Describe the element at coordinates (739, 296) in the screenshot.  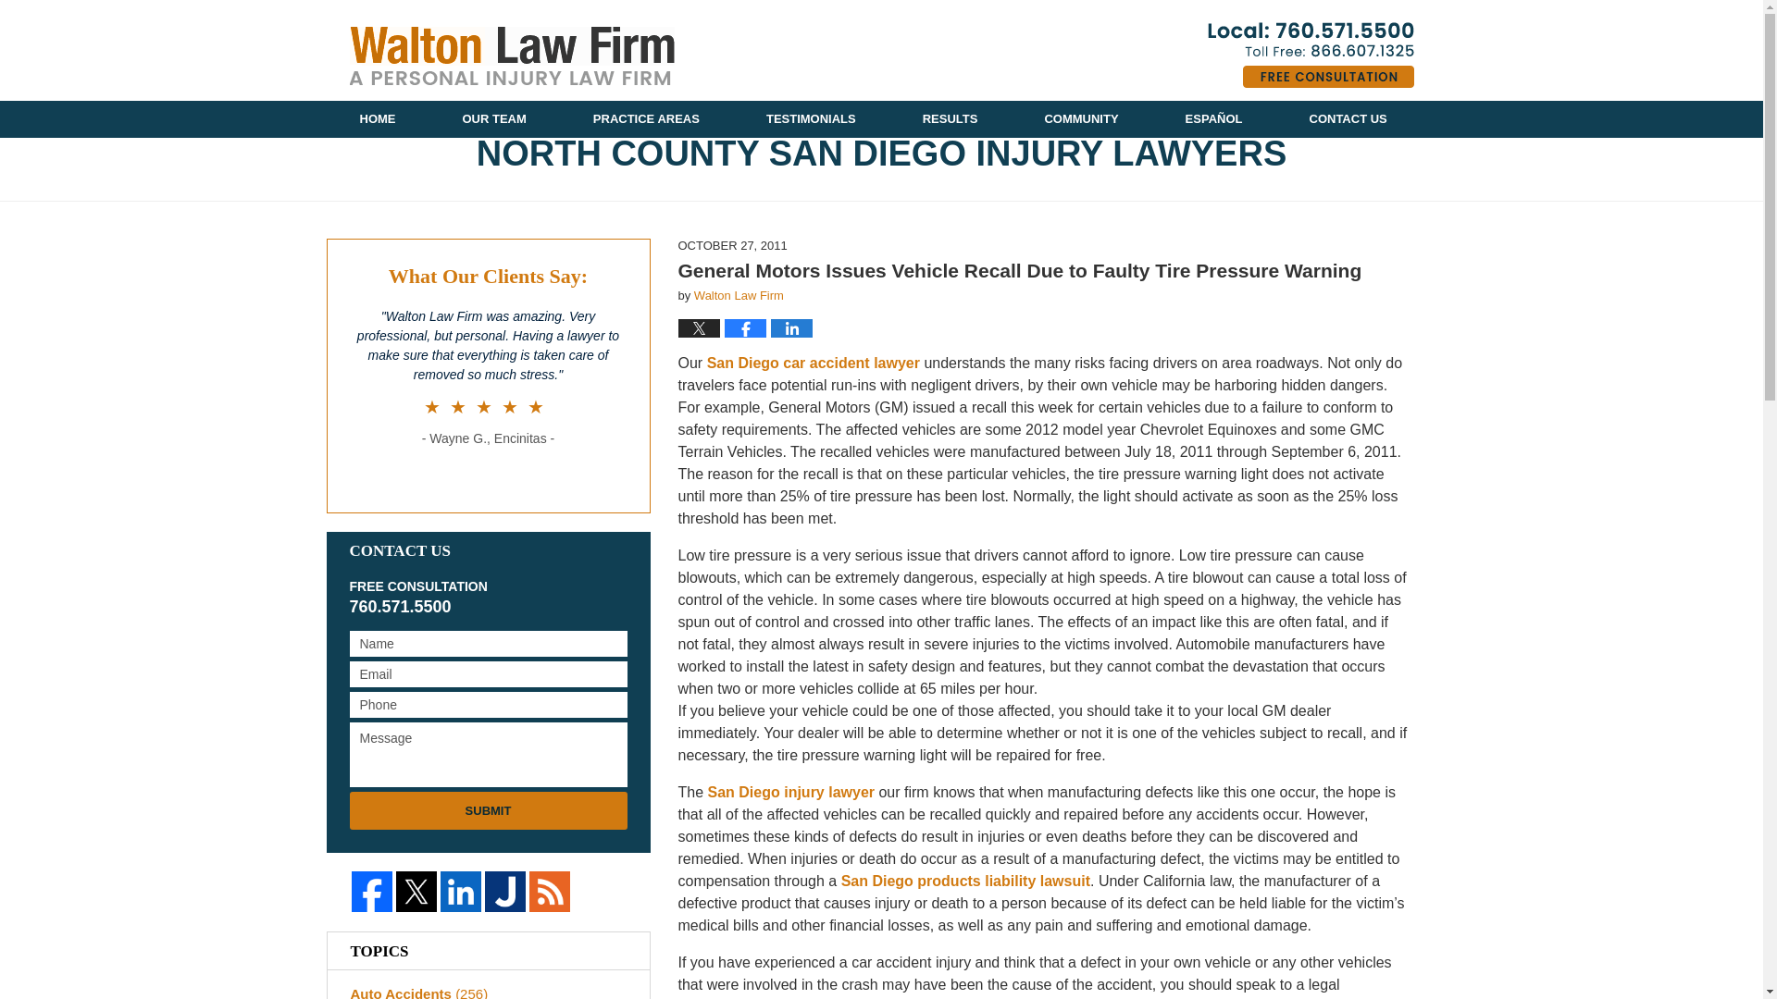
I see `Walton Law Firm` at that location.